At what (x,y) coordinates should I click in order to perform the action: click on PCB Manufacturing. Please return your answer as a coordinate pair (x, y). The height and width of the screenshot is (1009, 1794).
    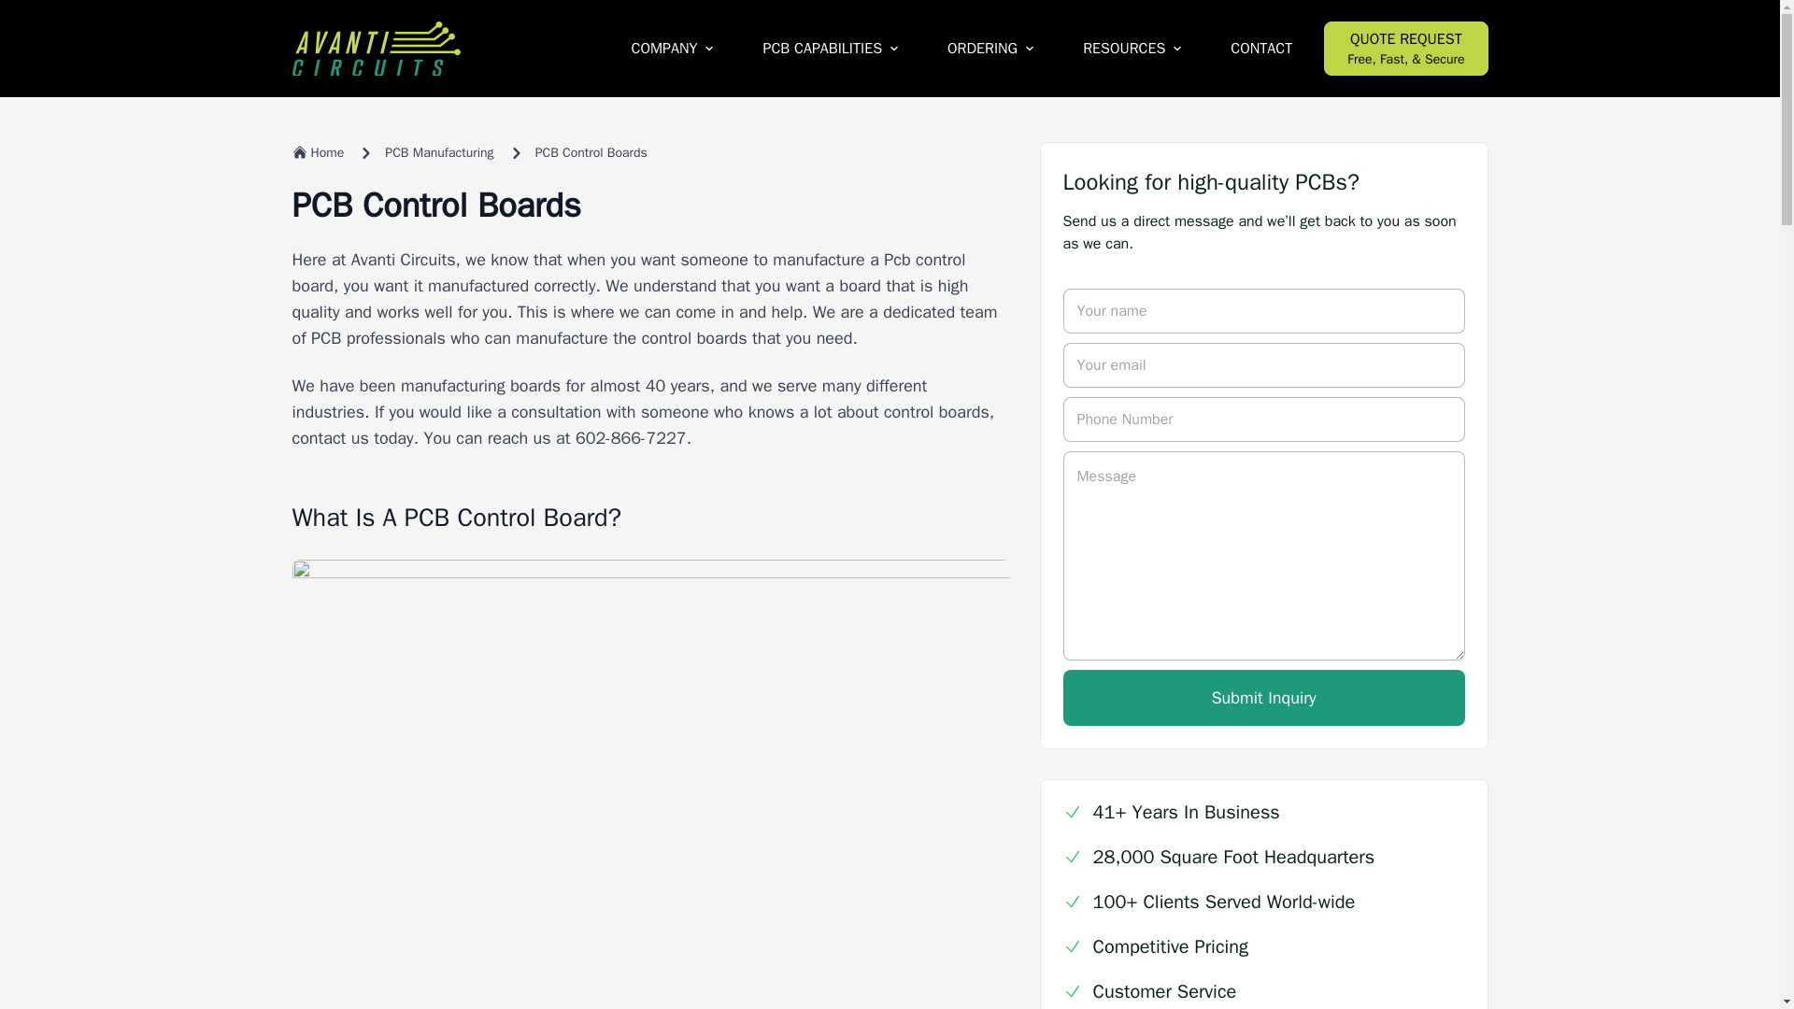
    Looking at the image, I should click on (439, 153).